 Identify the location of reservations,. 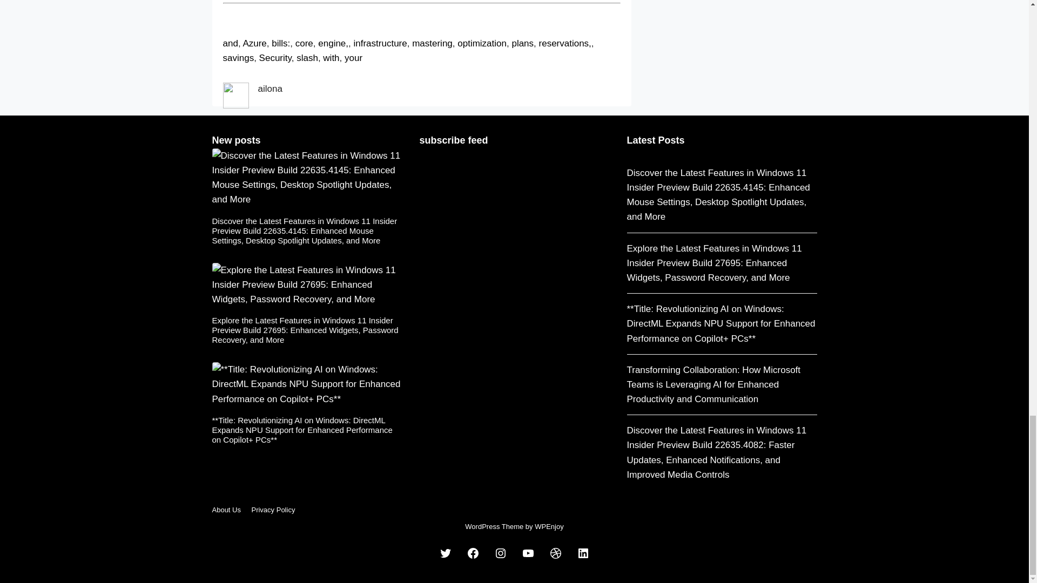
(565, 43).